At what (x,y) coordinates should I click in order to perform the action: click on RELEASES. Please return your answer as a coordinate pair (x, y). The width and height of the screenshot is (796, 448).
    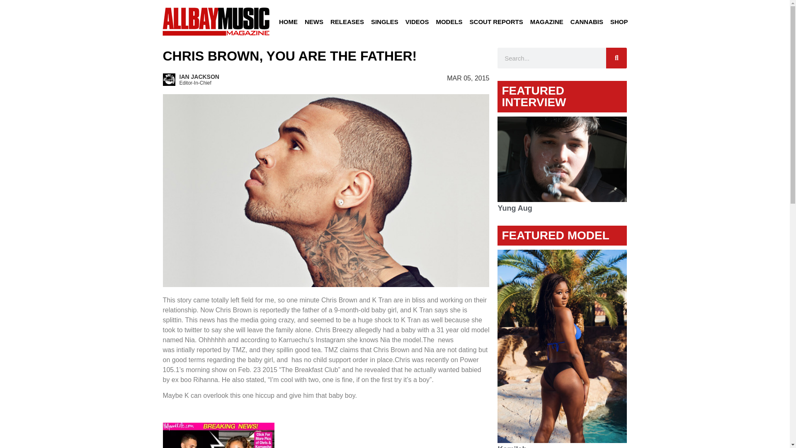
    Looking at the image, I should click on (347, 22).